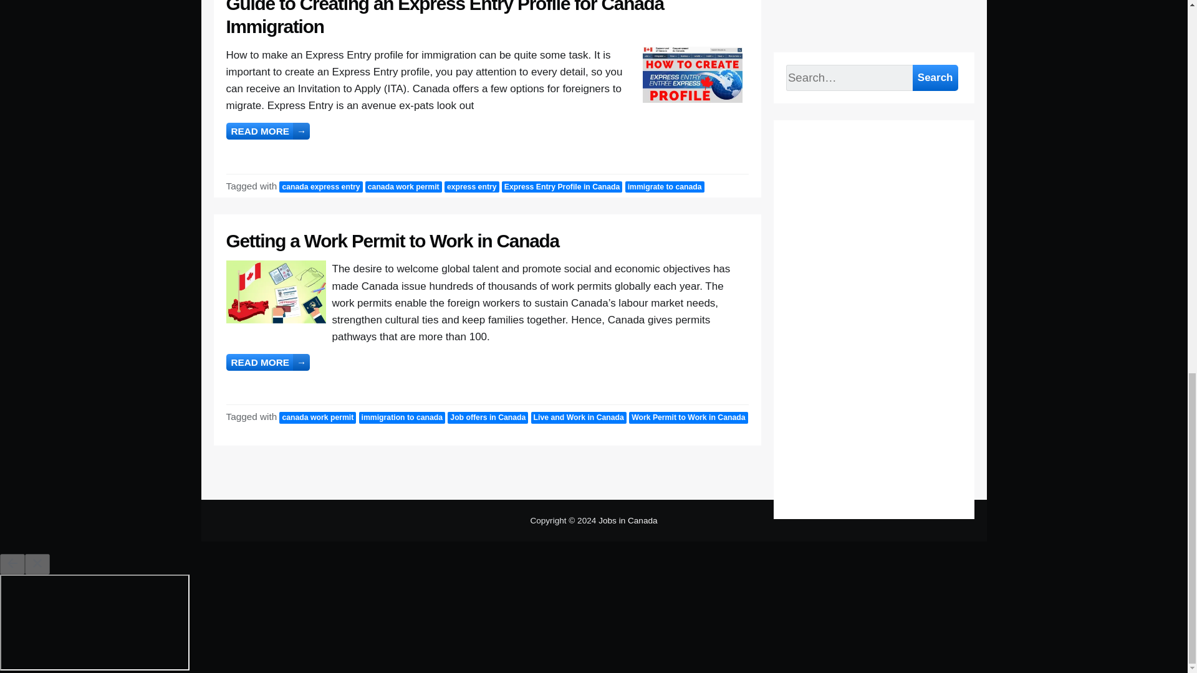  I want to click on canada express entry, so click(320, 187).